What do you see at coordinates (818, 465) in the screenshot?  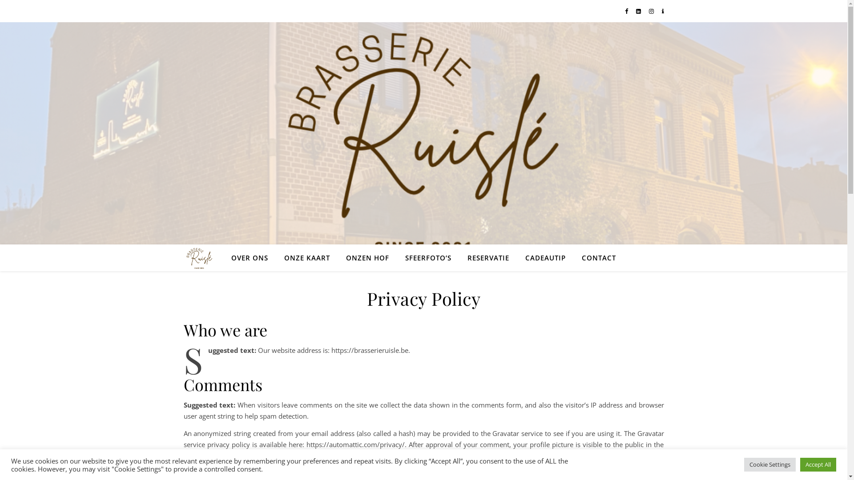 I see `Accept All` at bounding box center [818, 465].